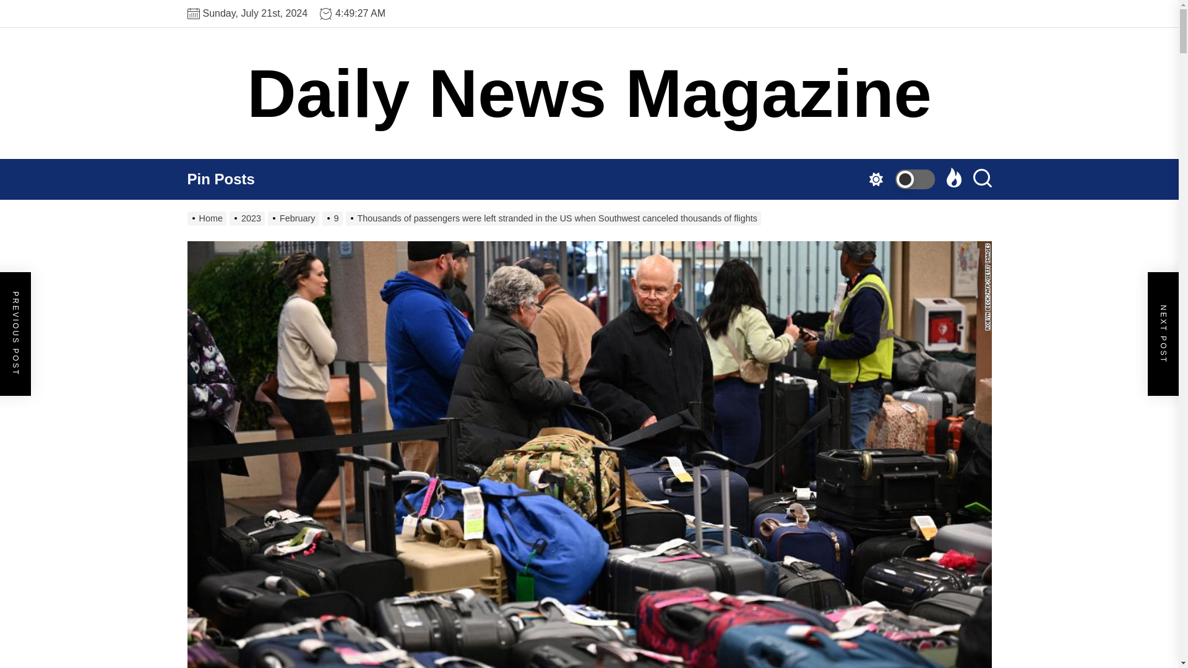 The width and height of the screenshot is (1188, 668). What do you see at coordinates (226, 179) in the screenshot?
I see `Pin Posts` at bounding box center [226, 179].